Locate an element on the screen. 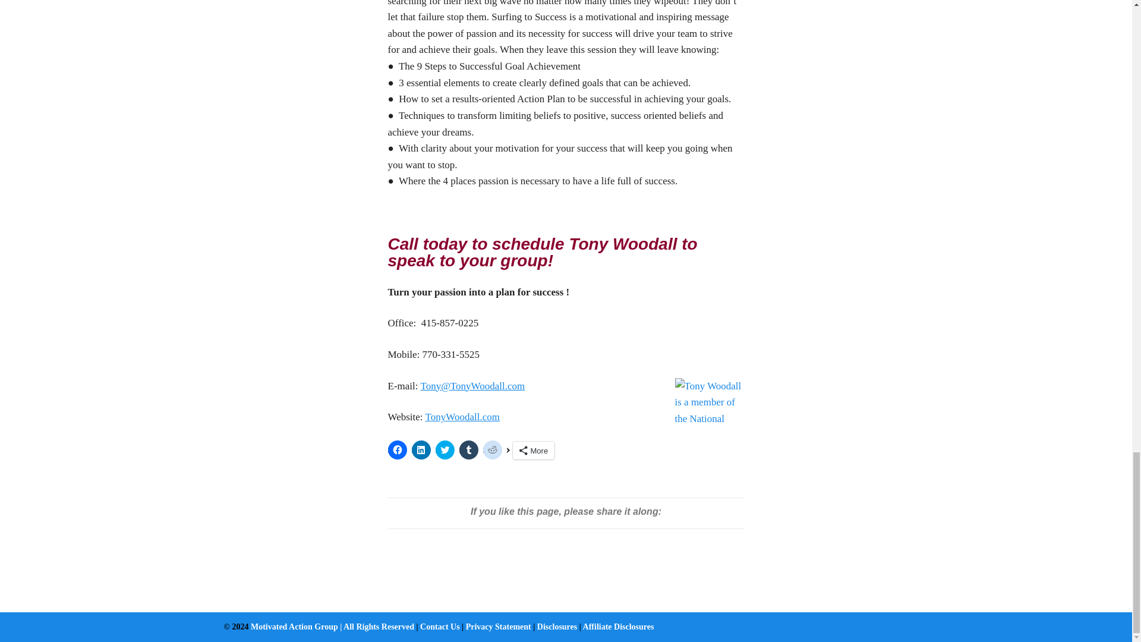 This screenshot has height=642, width=1141. More is located at coordinates (534, 451).